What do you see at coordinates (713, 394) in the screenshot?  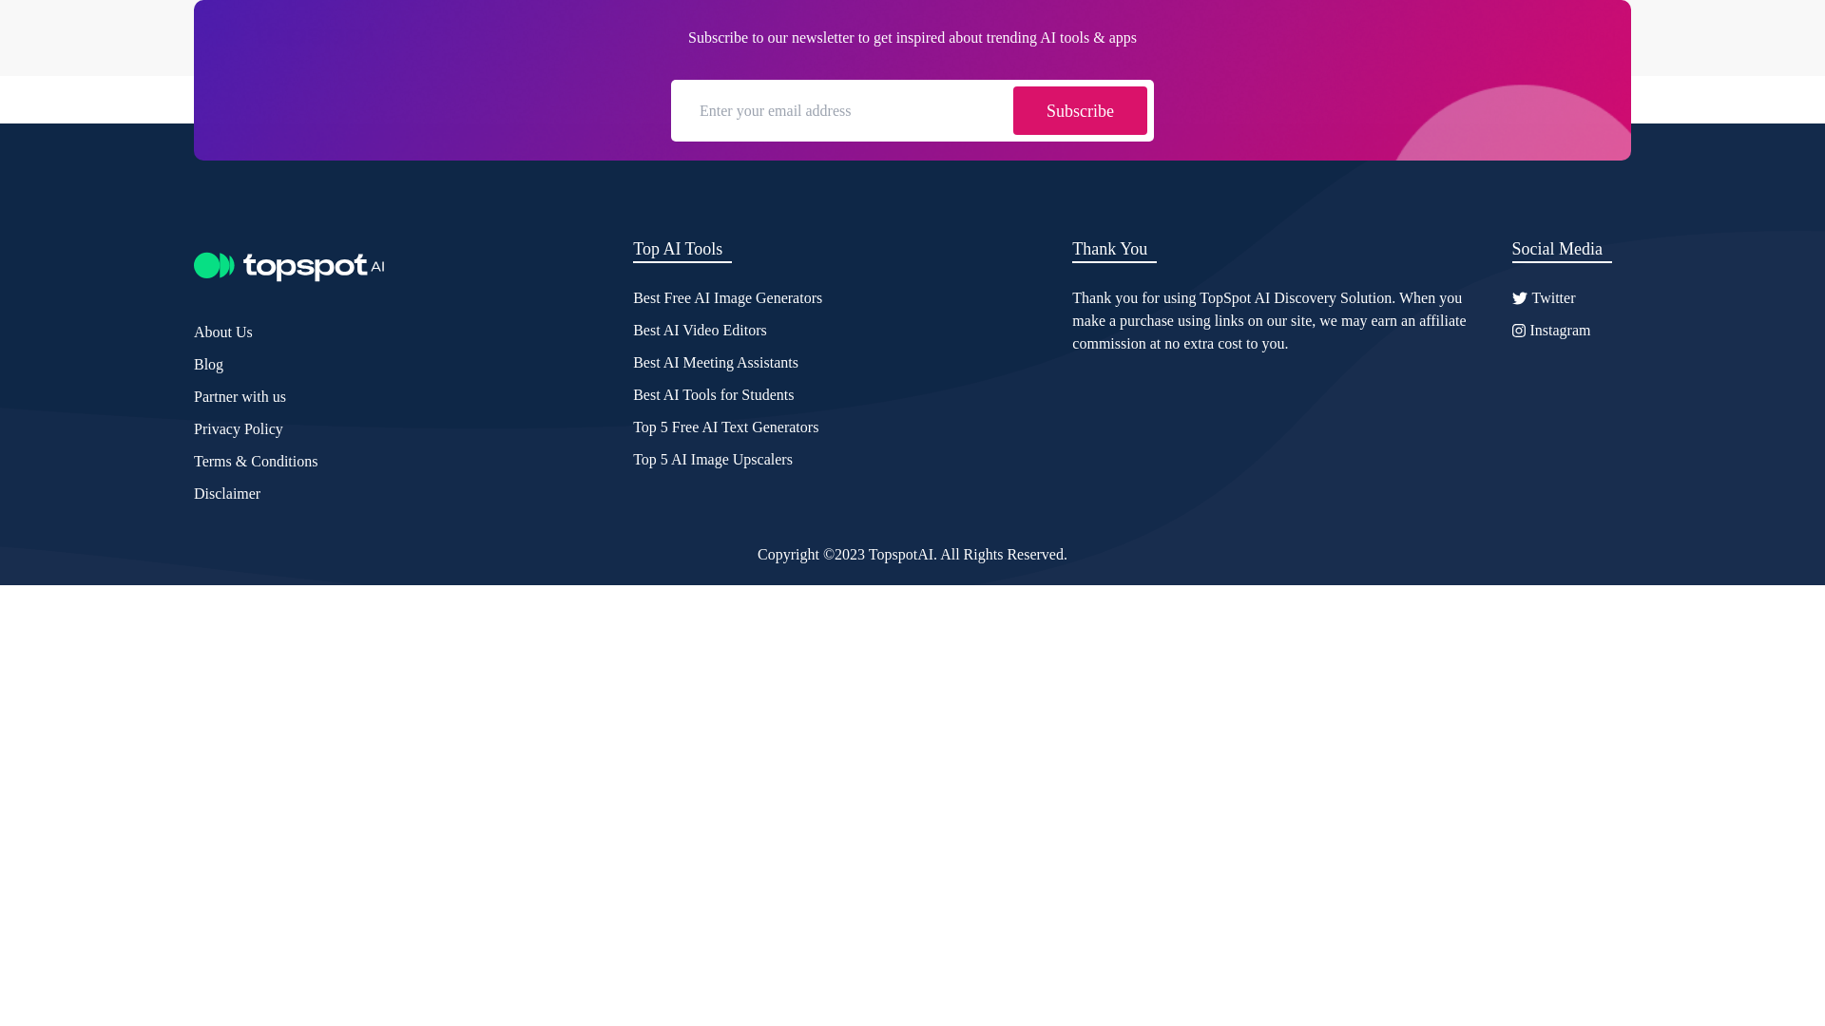 I see `Best AI Tools for Students` at bounding box center [713, 394].